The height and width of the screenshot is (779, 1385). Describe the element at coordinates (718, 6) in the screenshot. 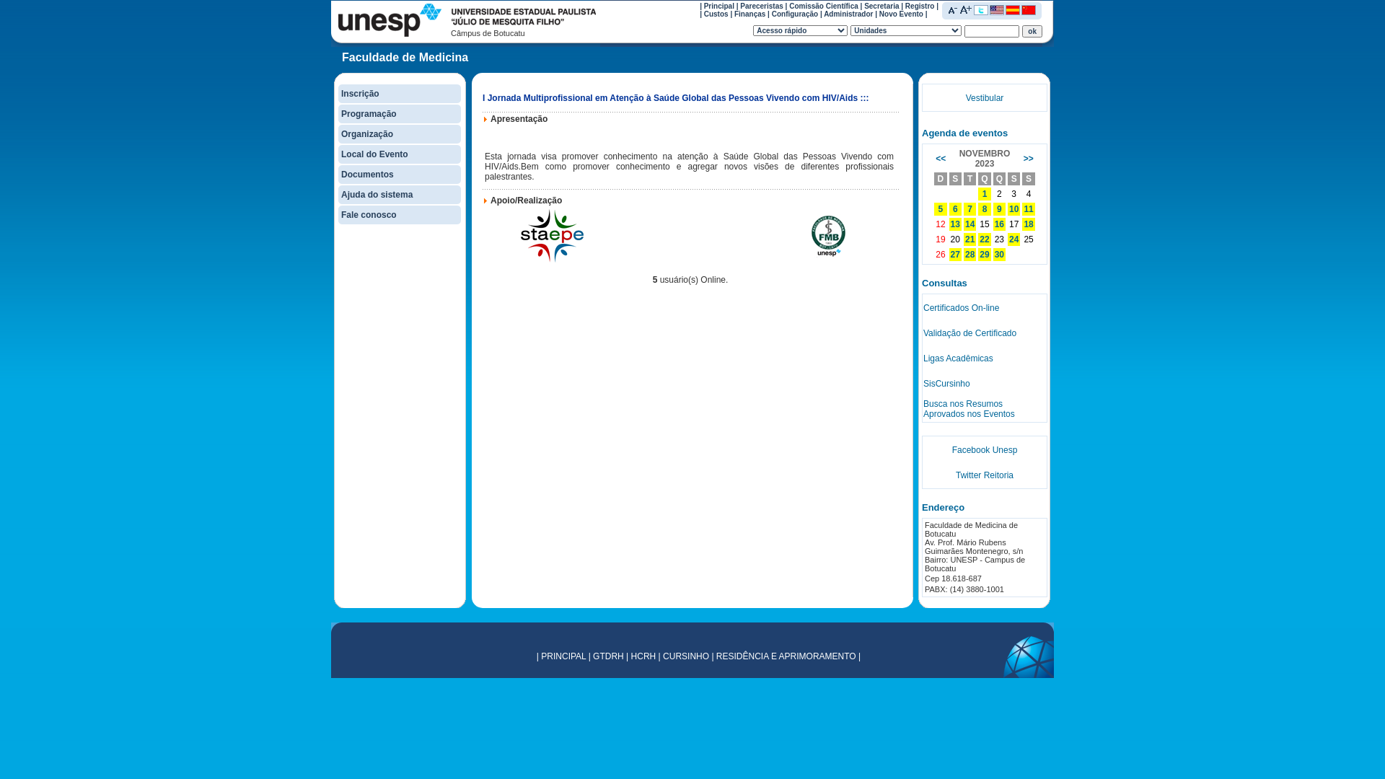

I see `Principal` at that location.